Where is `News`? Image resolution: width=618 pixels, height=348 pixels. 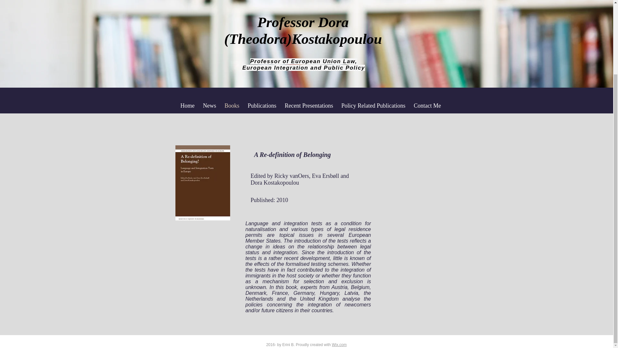
News is located at coordinates (210, 106).